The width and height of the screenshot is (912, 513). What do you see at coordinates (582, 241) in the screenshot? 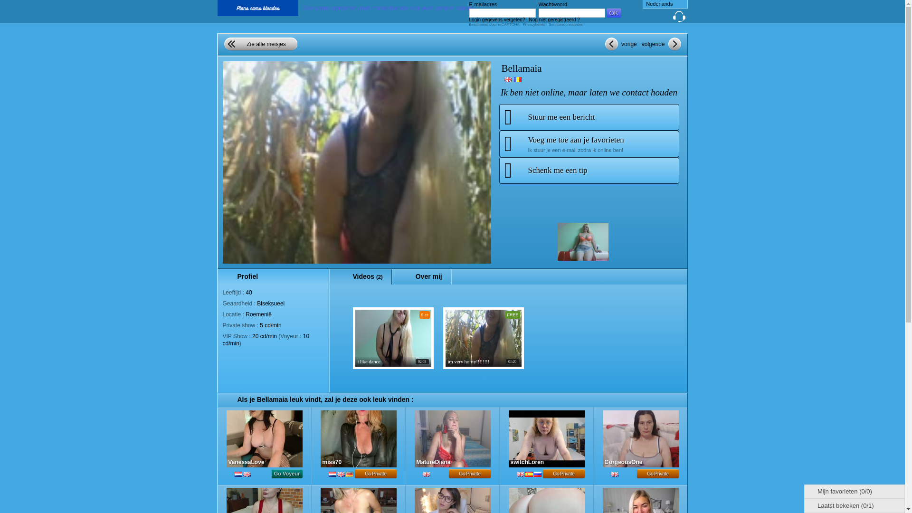
I see `bellamaia` at bounding box center [582, 241].